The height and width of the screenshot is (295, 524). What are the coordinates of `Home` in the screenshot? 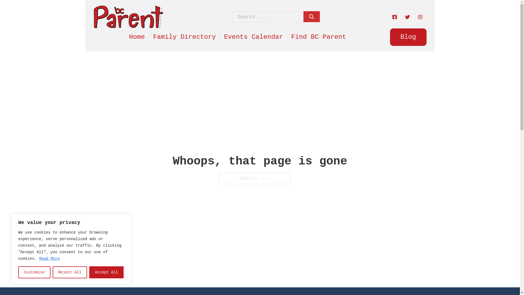 It's located at (137, 37).